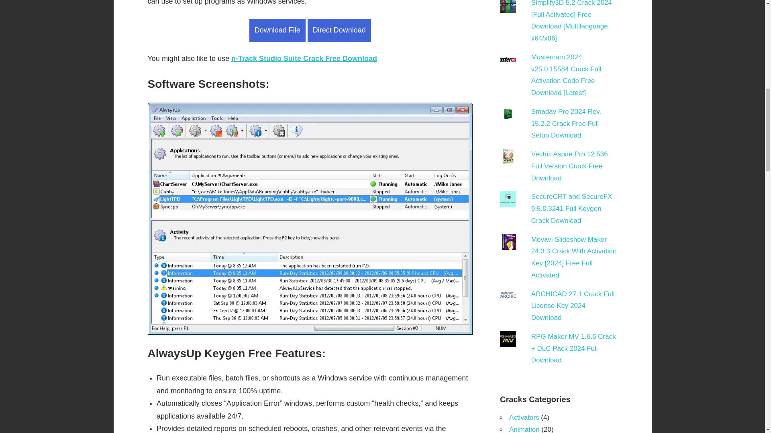  What do you see at coordinates (571, 208) in the screenshot?
I see `SecureCRT and SecureFX 9.5.0.3241 Full Keygen Crack Download` at bounding box center [571, 208].